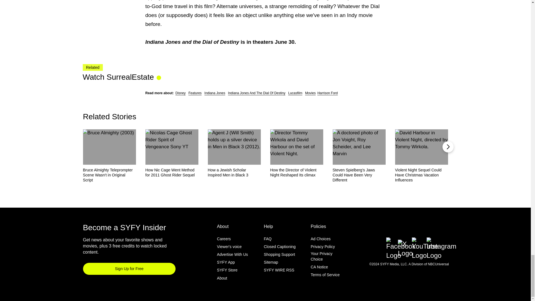  What do you see at coordinates (310, 93) in the screenshot?
I see `Movies` at bounding box center [310, 93].